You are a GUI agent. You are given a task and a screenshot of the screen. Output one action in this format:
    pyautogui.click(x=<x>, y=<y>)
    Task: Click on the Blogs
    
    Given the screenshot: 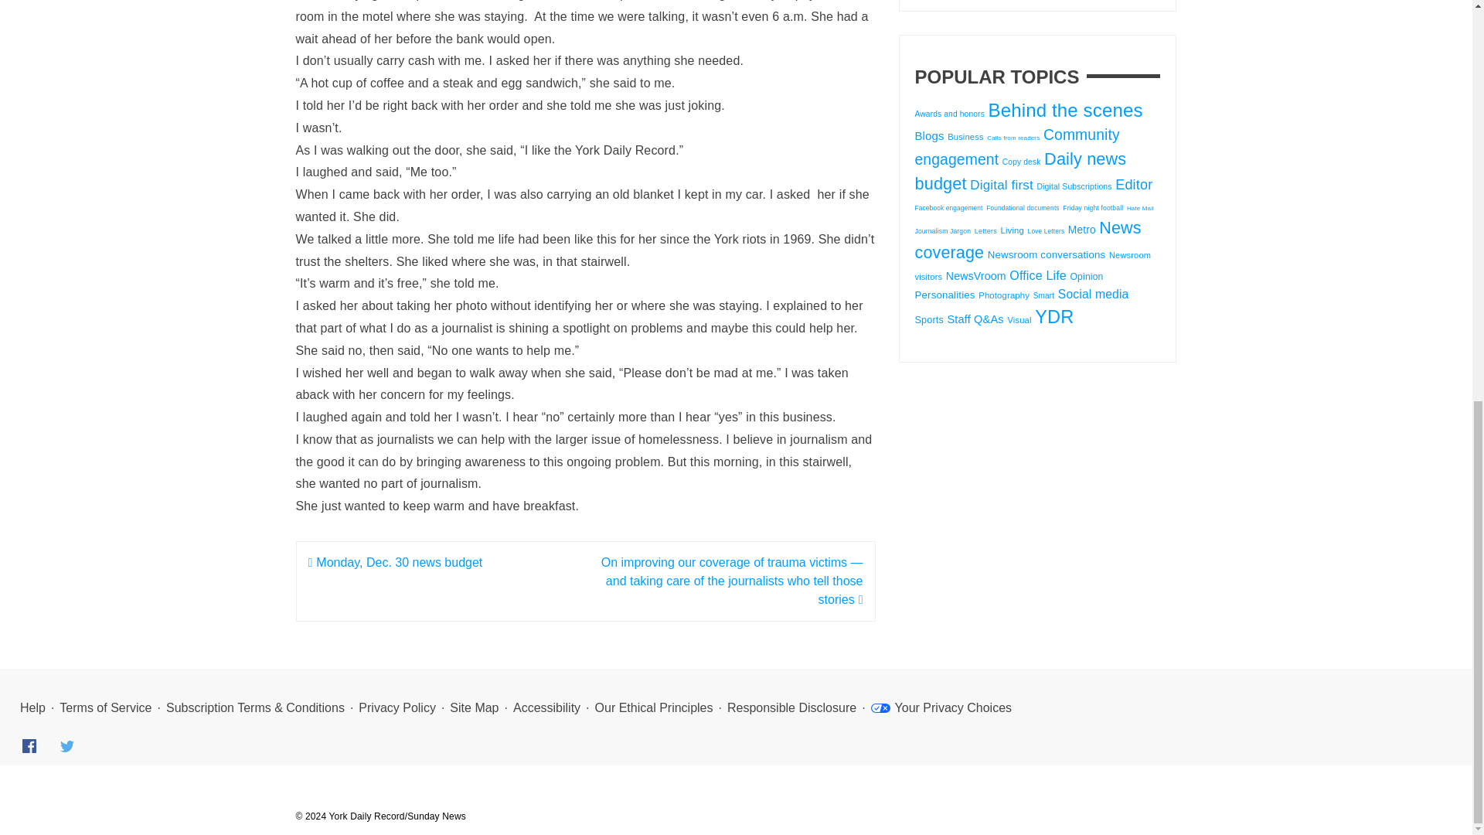 What is the action you would take?
    pyautogui.click(x=929, y=135)
    